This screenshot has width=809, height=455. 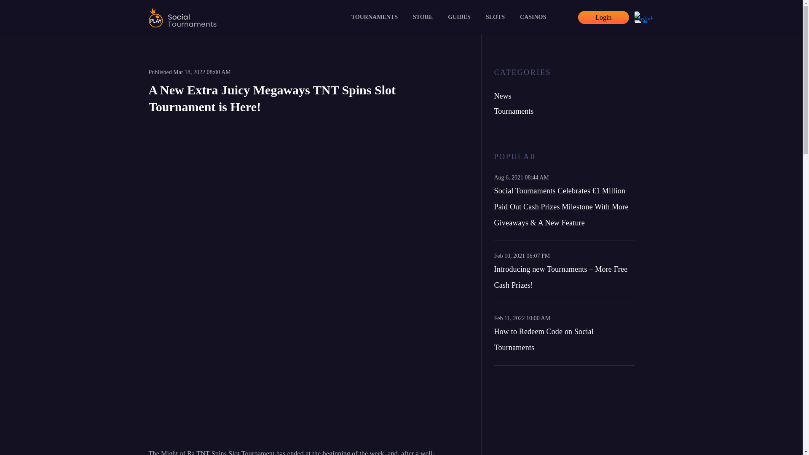 What do you see at coordinates (495, 17) in the screenshot?
I see `SLOTS` at bounding box center [495, 17].